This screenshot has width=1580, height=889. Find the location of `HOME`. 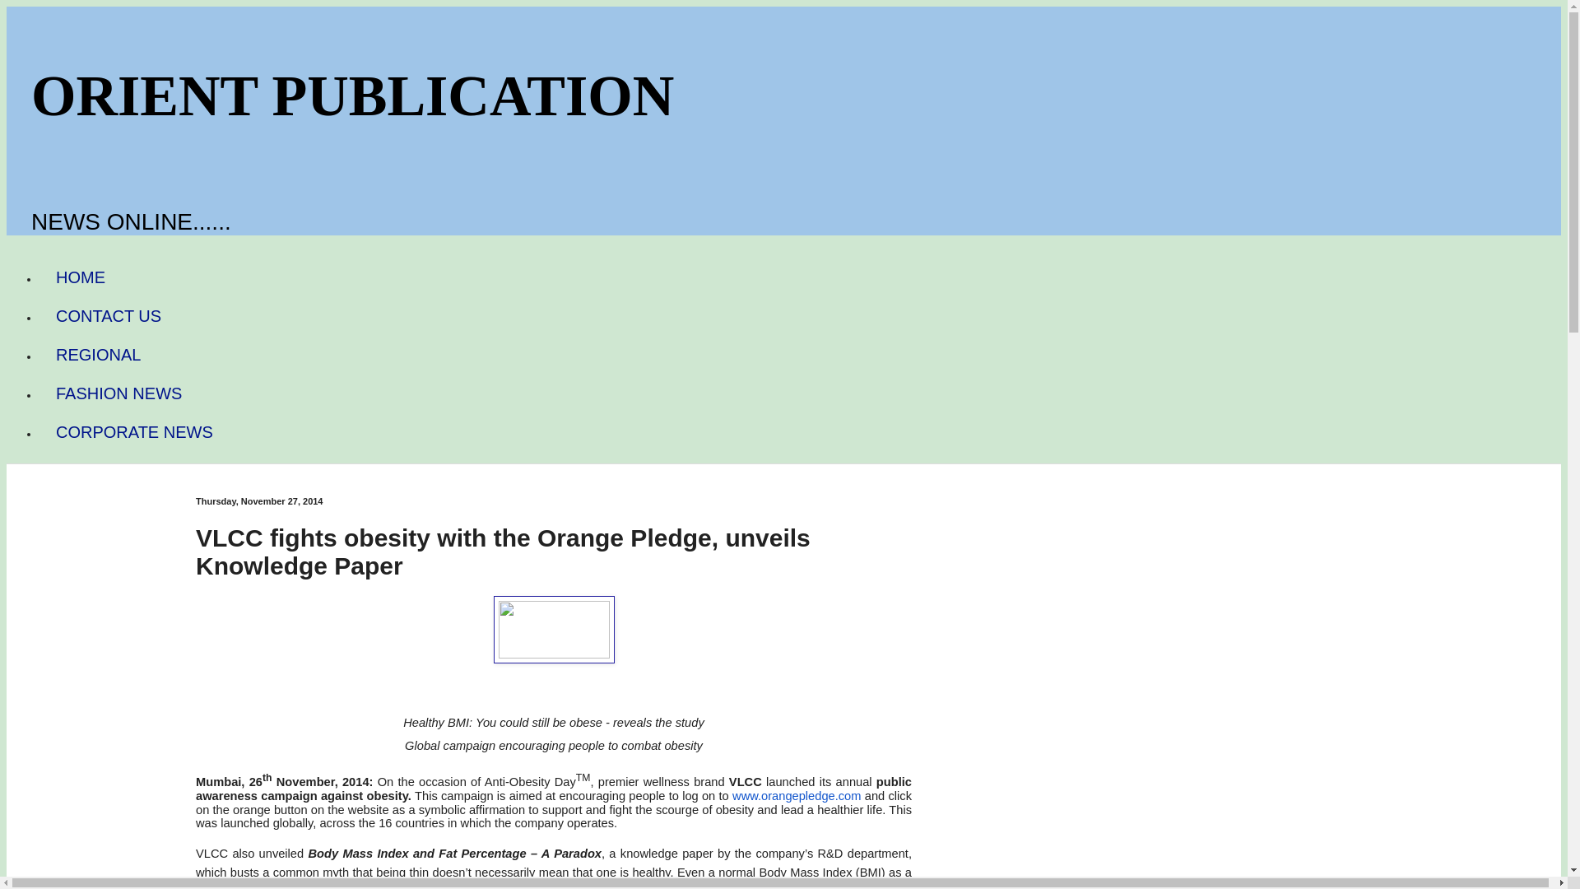

HOME is located at coordinates (81, 277).